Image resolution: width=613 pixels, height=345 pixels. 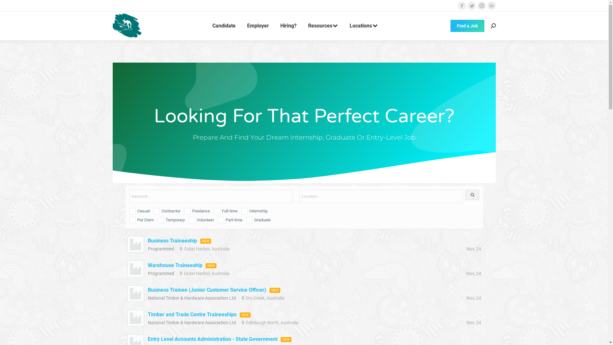 What do you see at coordinates (289, 26) in the screenshot?
I see `Hiring?` at bounding box center [289, 26].